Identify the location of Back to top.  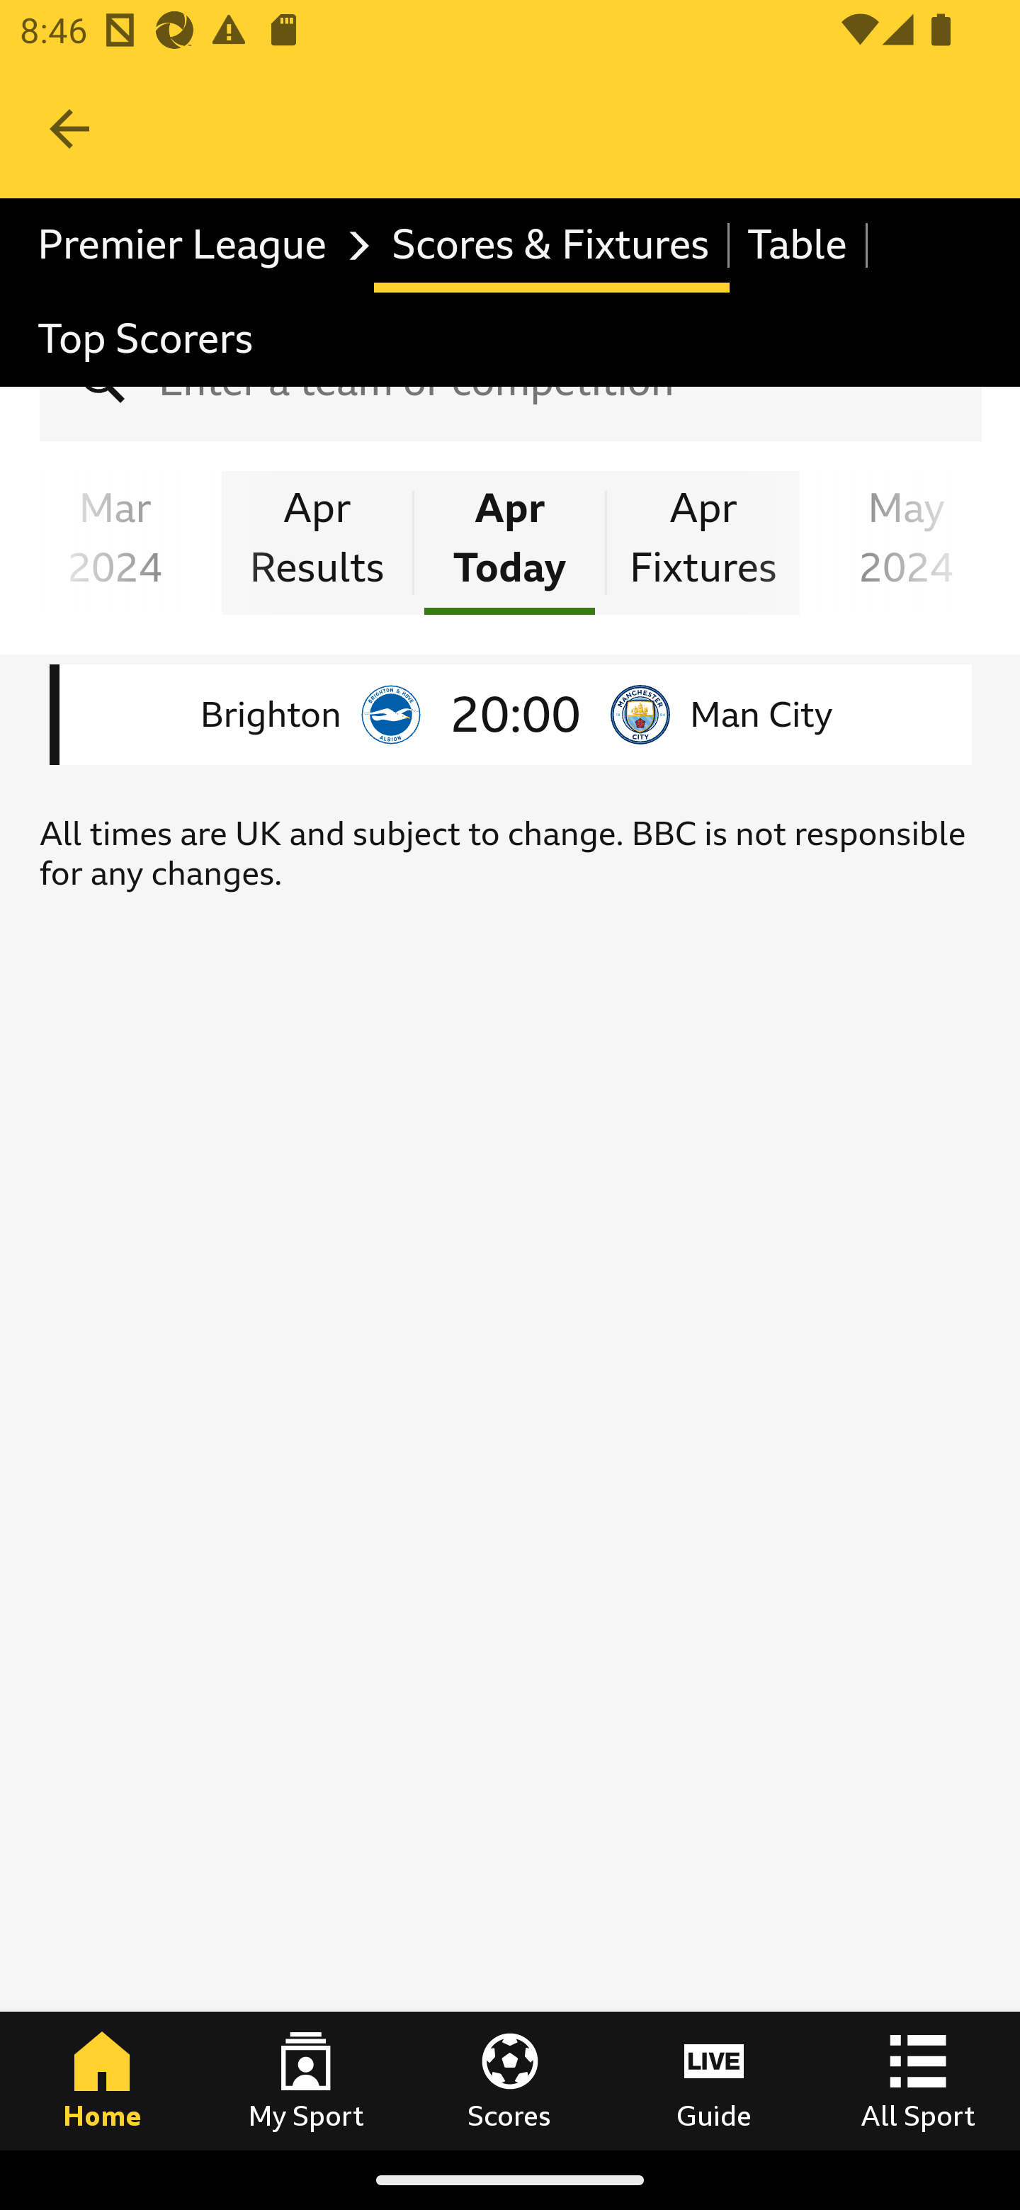
(42, 2045).